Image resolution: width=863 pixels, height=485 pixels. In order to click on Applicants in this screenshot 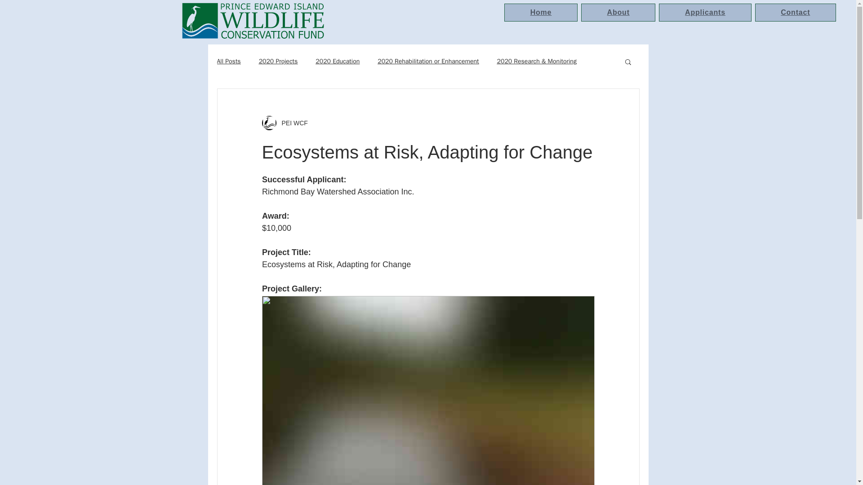, I will do `click(705, 12)`.